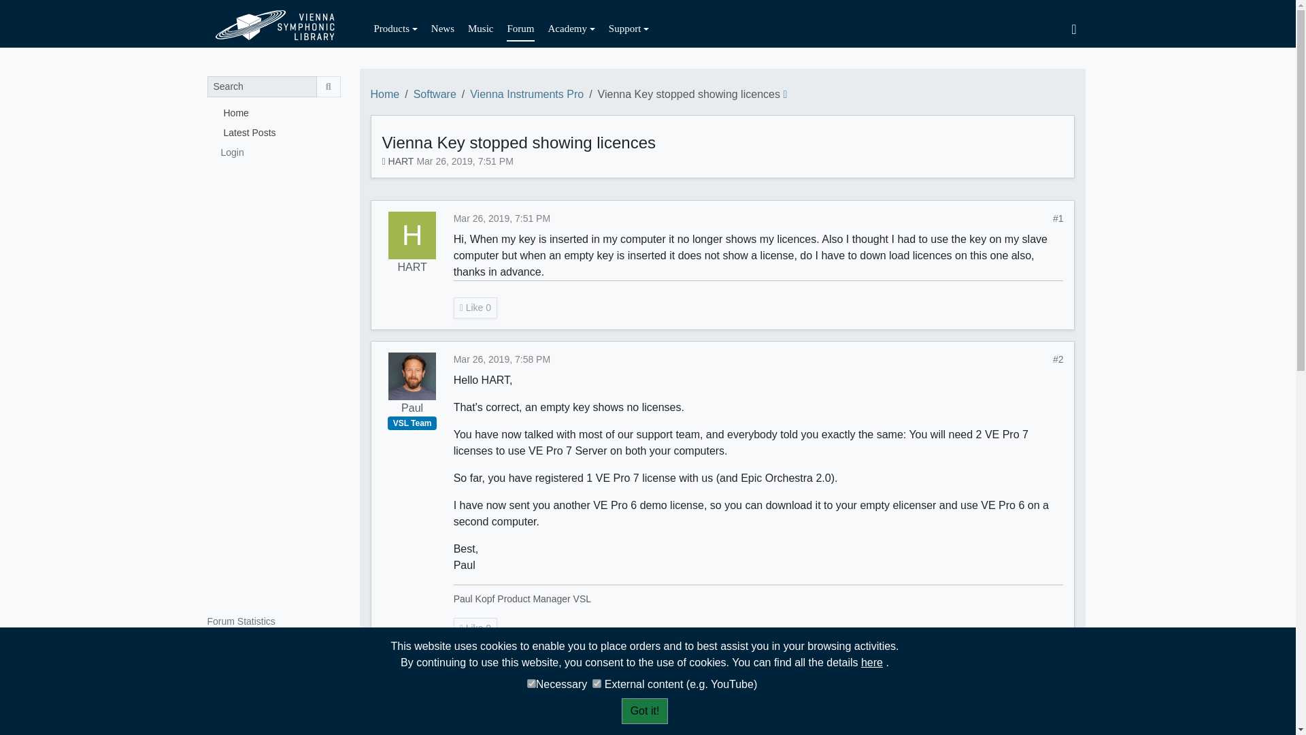  What do you see at coordinates (597, 683) in the screenshot?
I see `8` at bounding box center [597, 683].